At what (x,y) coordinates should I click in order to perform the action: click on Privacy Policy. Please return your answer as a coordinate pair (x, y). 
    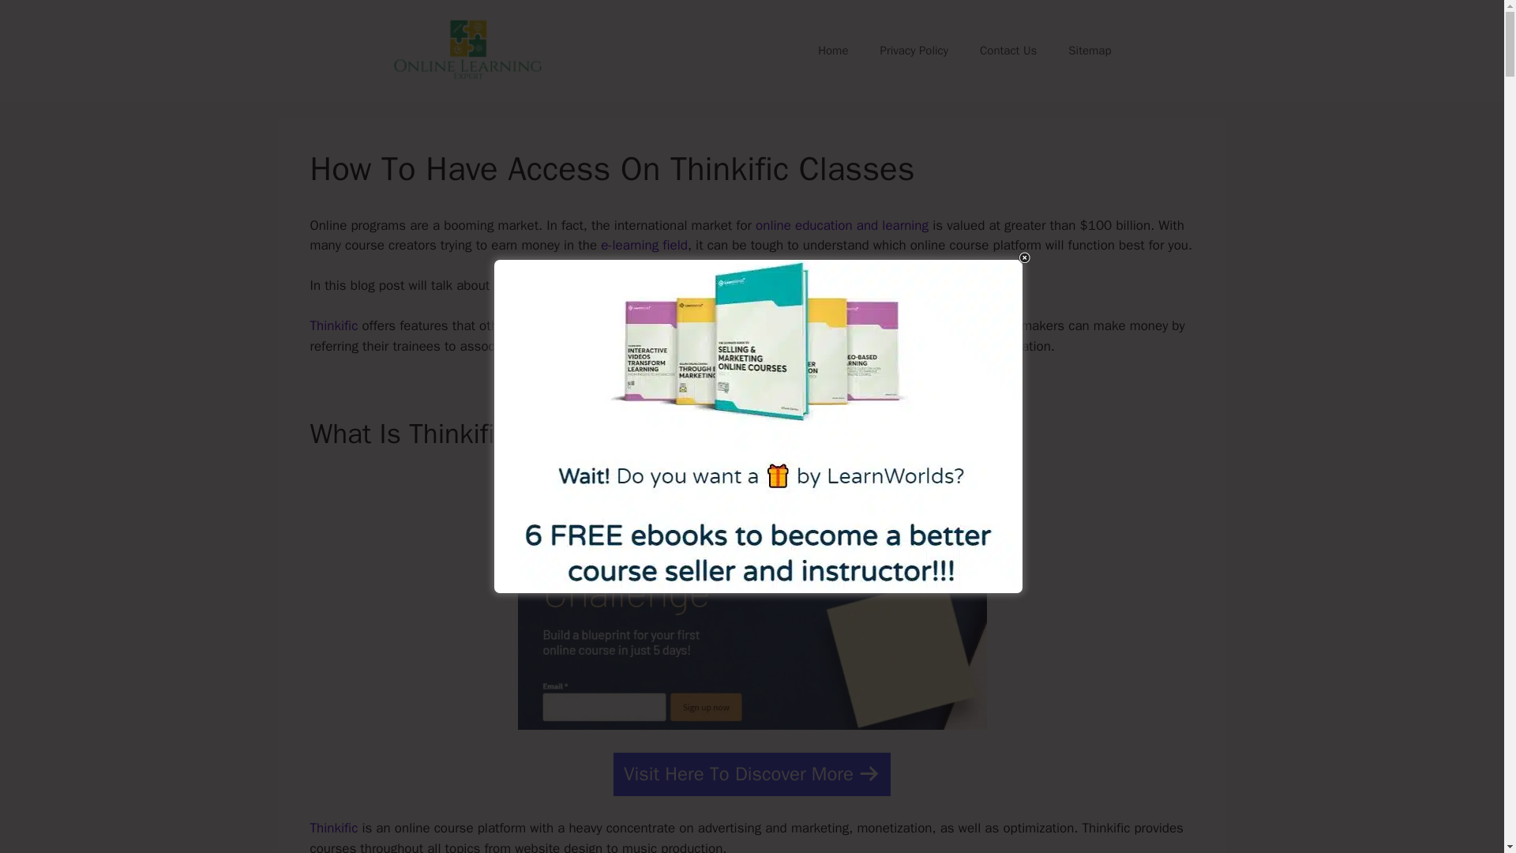
    Looking at the image, I should click on (914, 50).